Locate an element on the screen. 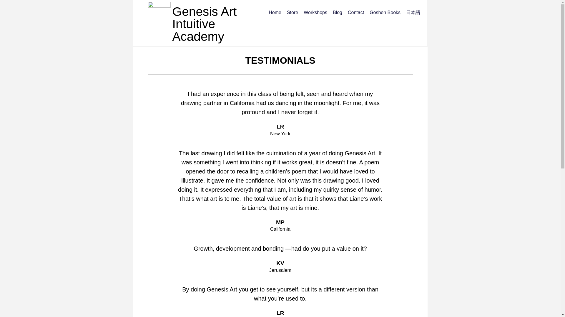 This screenshot has width=565, height=317. Workshops is located at coordinates (315, 12).